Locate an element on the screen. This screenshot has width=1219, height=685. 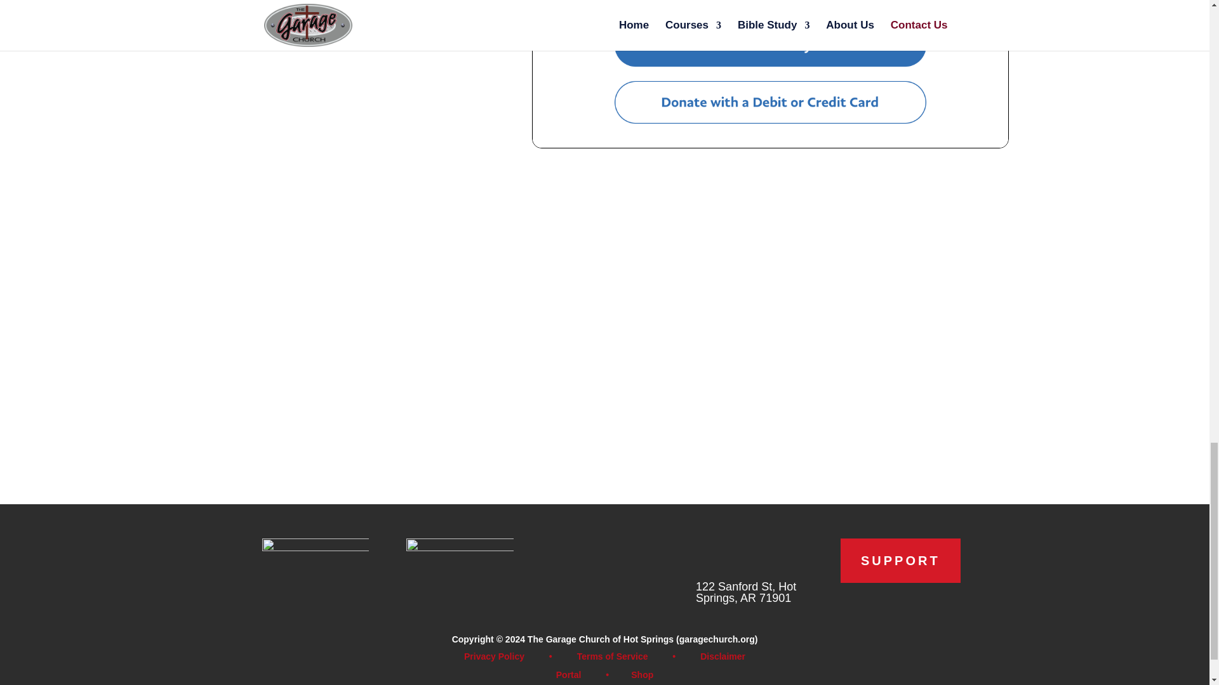
Shop is located at coordinates (643, 675).